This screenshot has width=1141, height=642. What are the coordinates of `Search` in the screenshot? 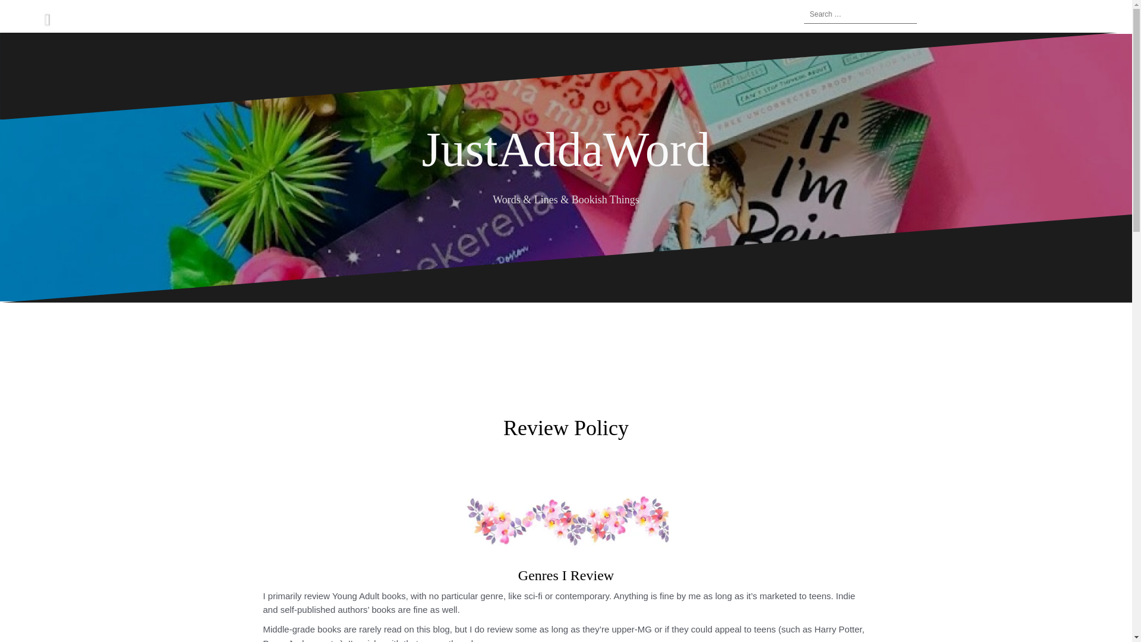 It's located at (24, 15).